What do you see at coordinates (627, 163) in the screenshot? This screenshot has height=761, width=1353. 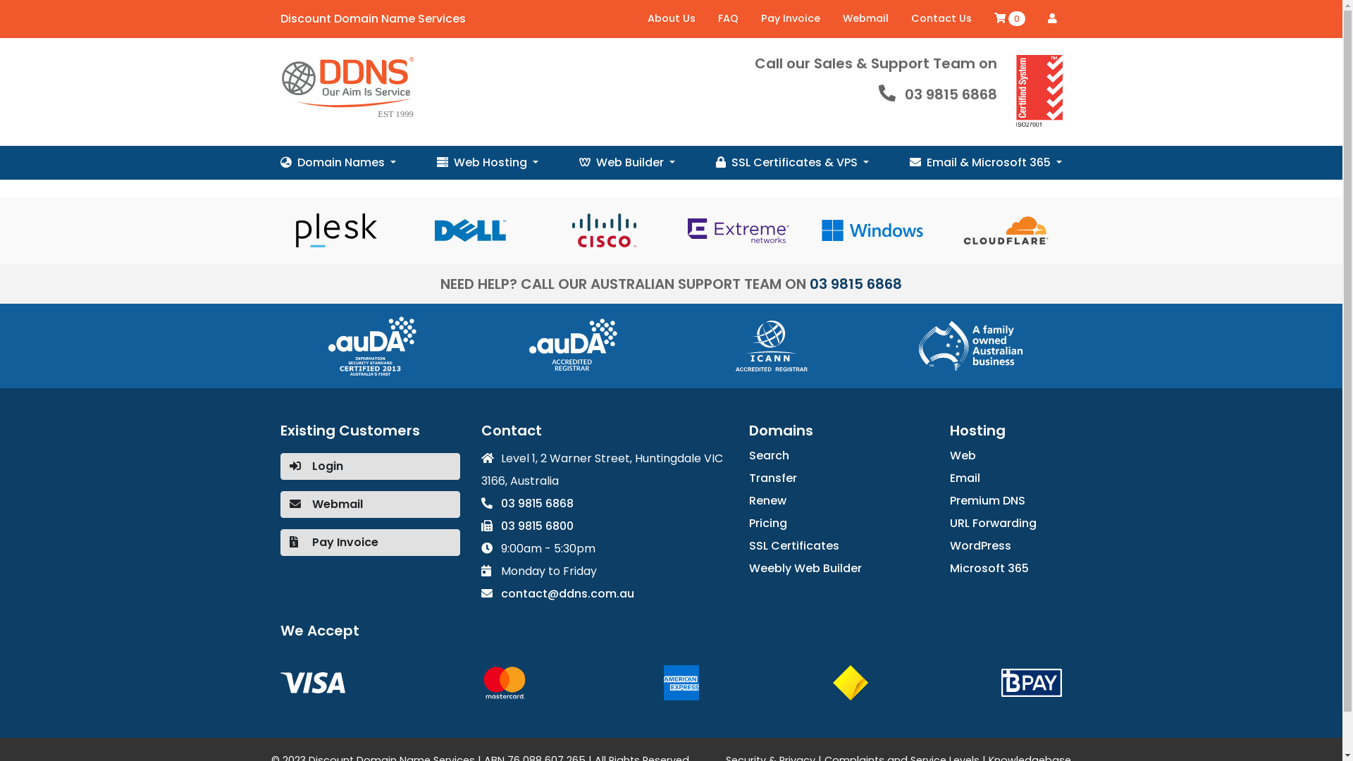 I see `Web Builder` at bounding box center [627, 163].